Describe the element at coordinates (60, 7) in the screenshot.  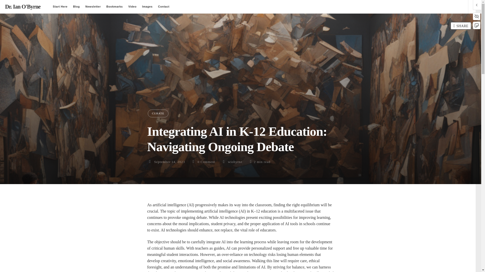
I see `Start Here` at that location.